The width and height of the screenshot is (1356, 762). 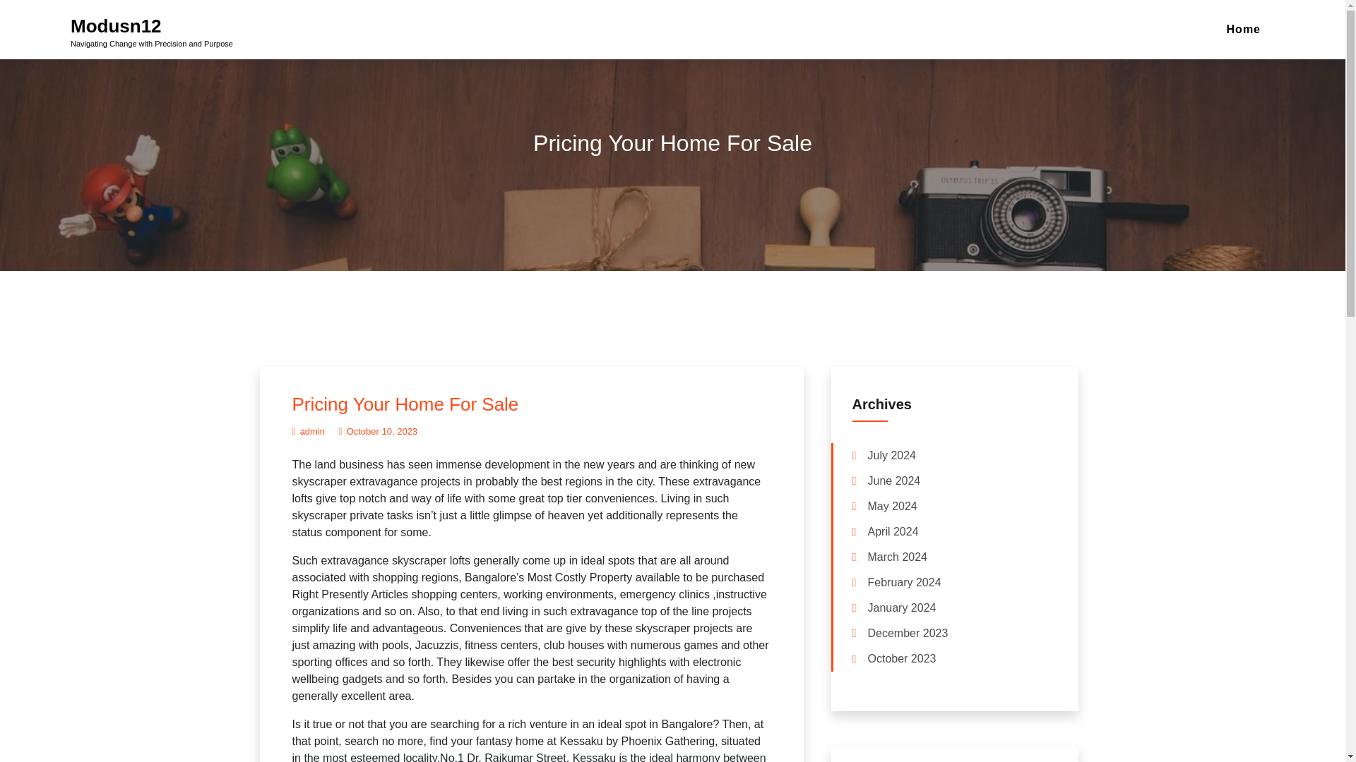 What do you see at coordinates (405, 404) in the screenshot?
I see `Pricing Your Home For Sale` at bounding box center [405, 404].